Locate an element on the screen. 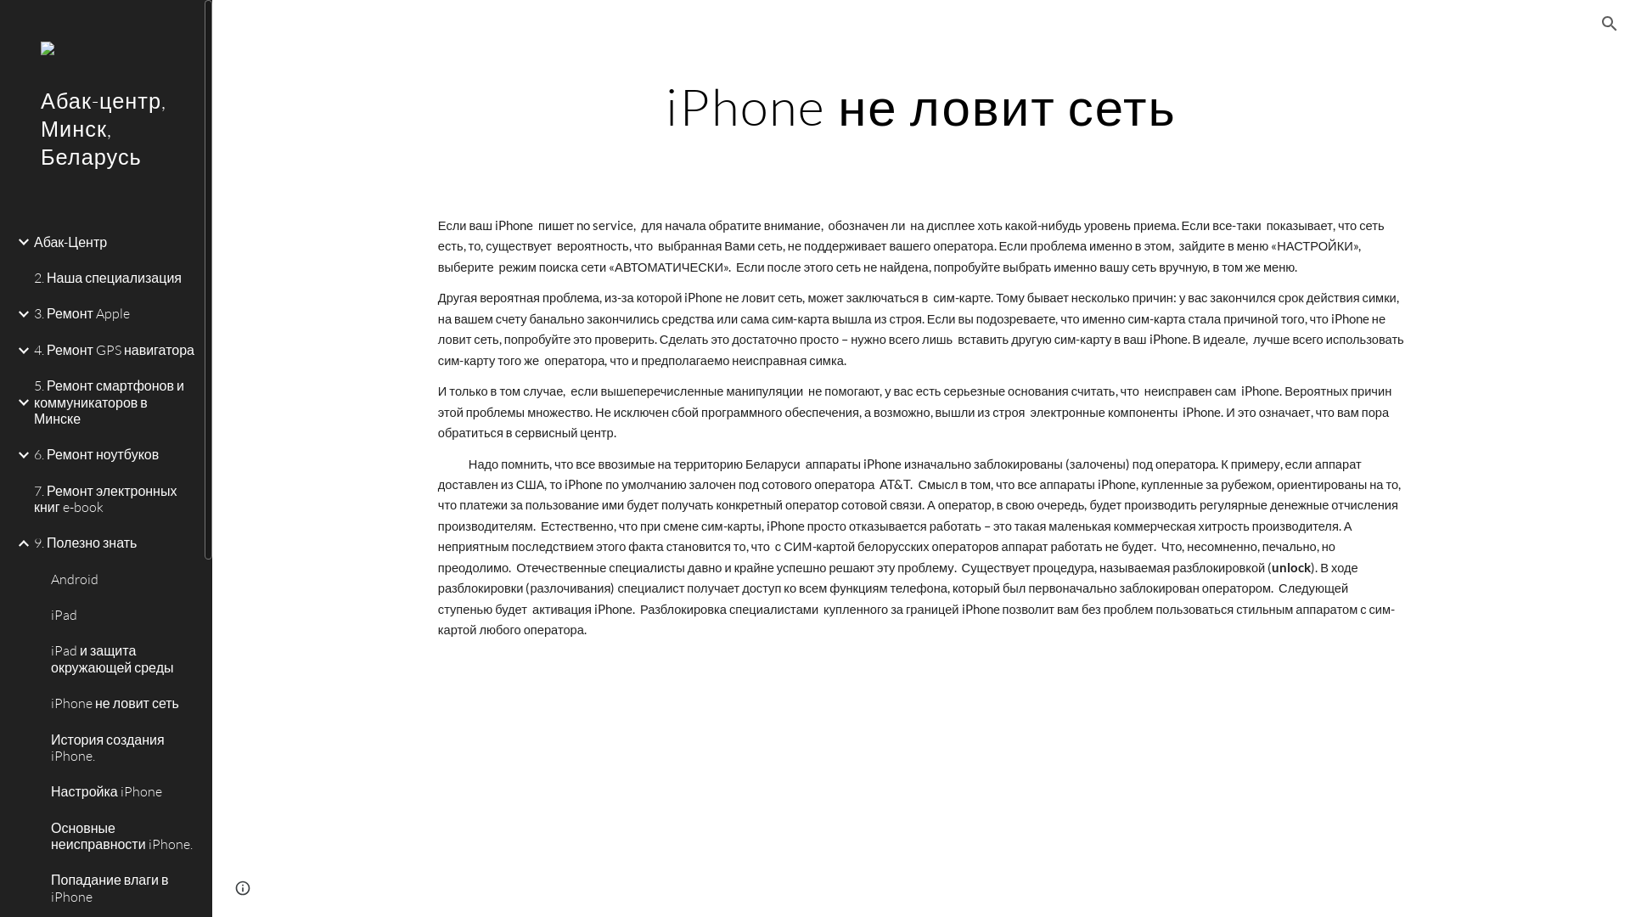 The height and width of the screenshot is (917, 1630). Android is located at coordinates (121, 579).